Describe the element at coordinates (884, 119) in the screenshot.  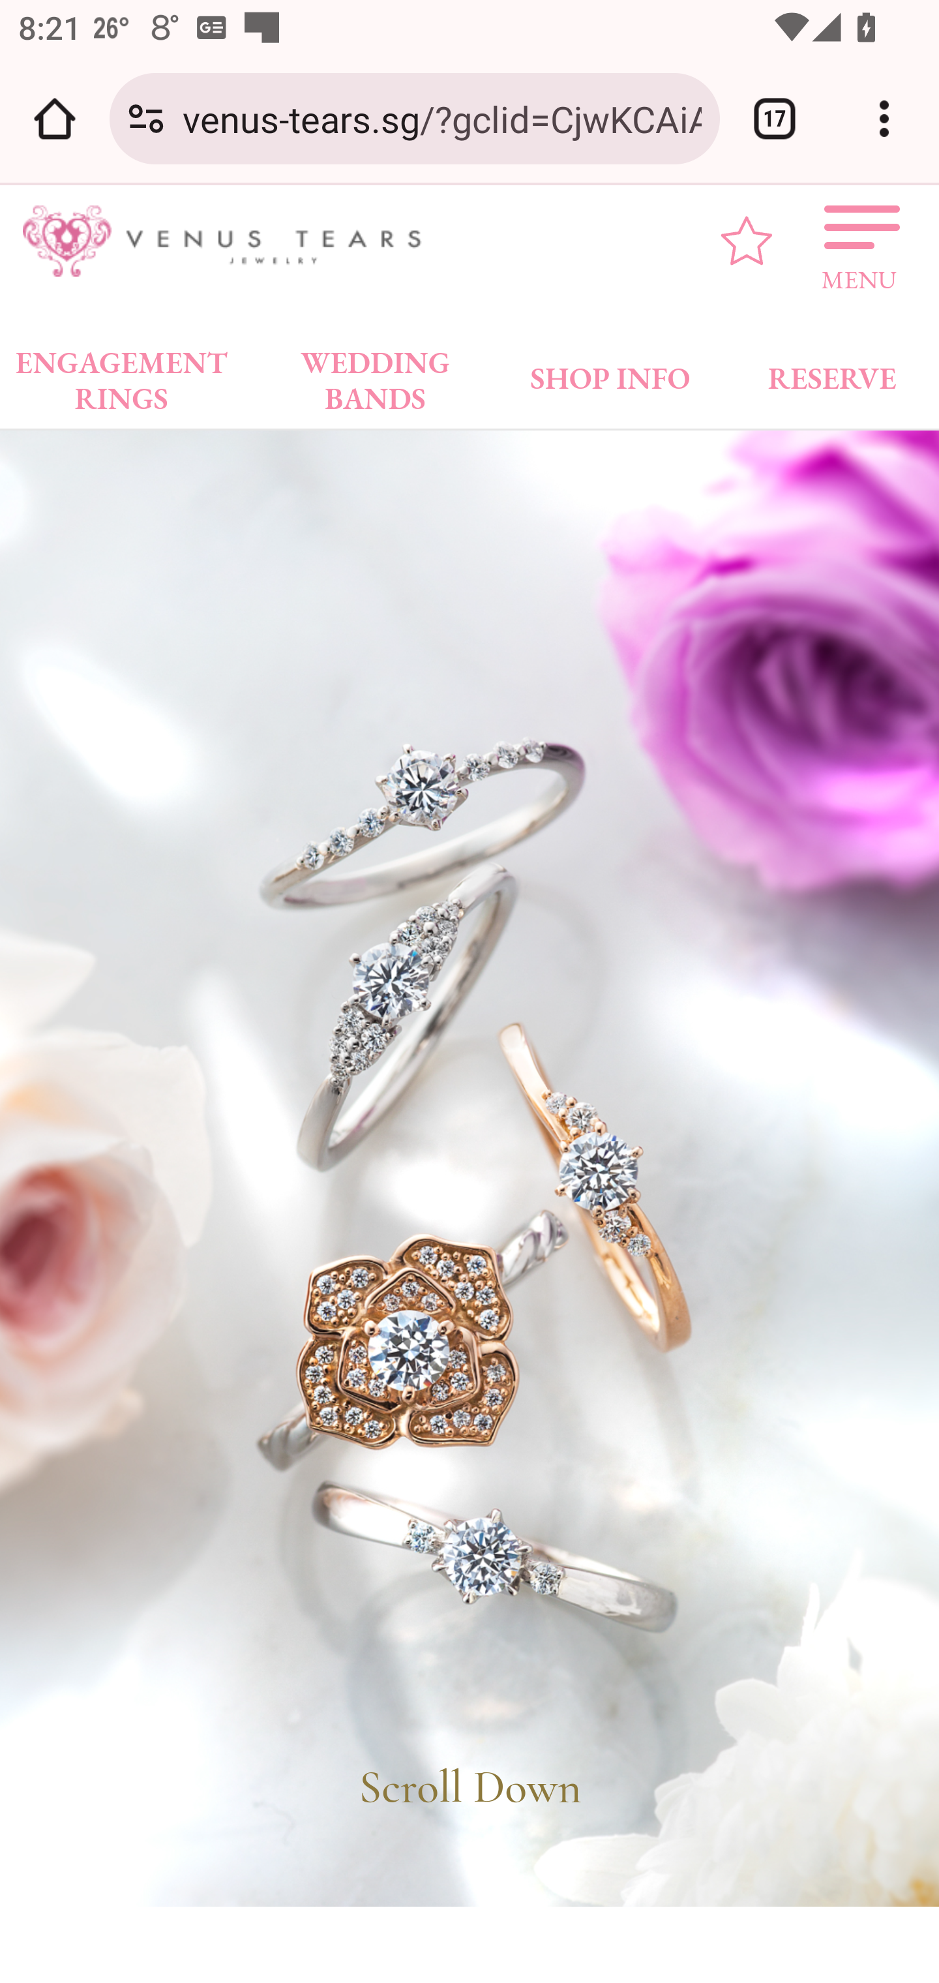
I see `Customize and control Google Chrome` at that location.